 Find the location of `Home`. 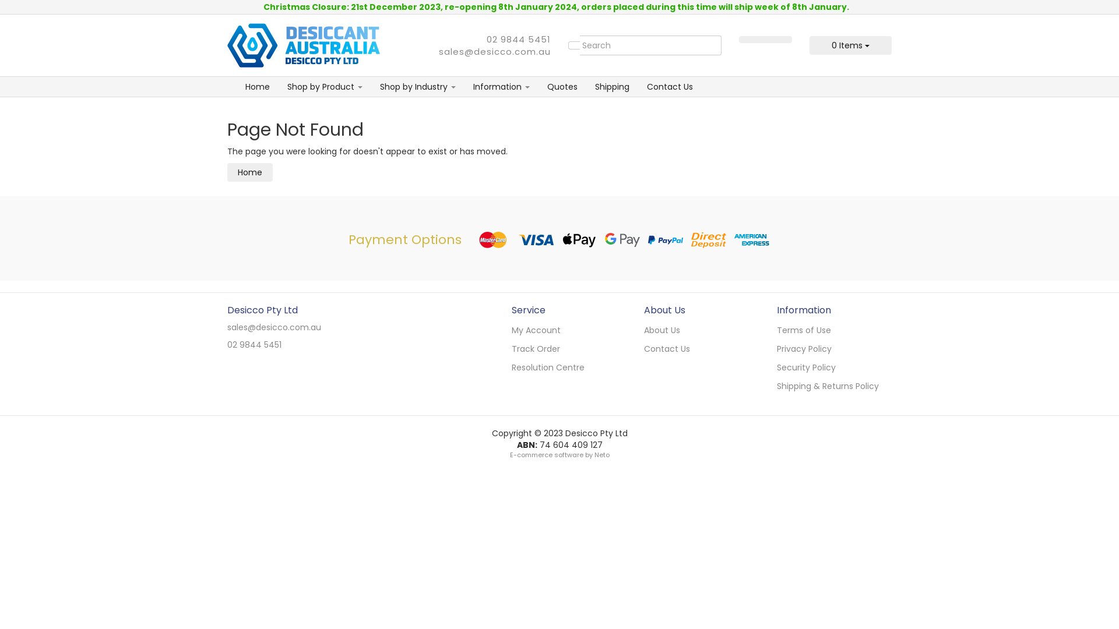

Home is located at coordinates (258, 87).